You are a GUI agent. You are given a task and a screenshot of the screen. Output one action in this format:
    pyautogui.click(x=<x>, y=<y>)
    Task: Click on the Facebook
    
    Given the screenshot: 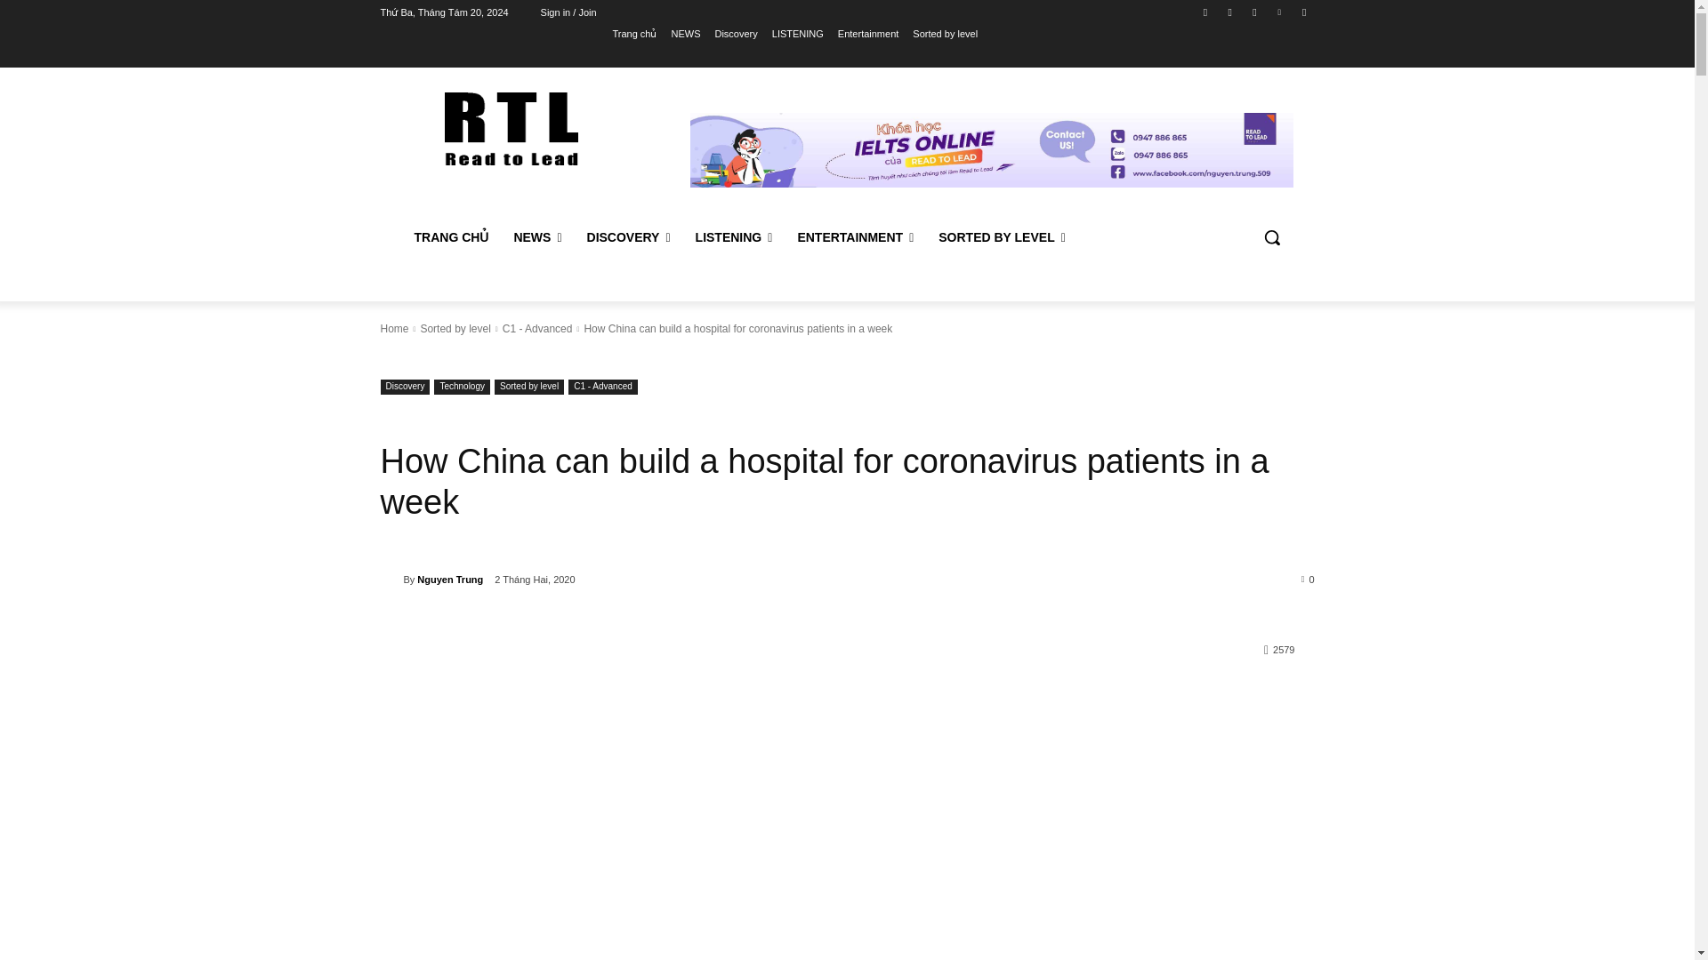 What is the action you would take?
    pyautogui.click(x=1206, y=12)
    